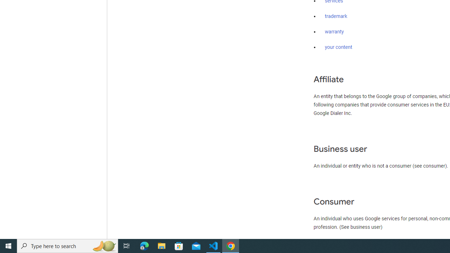 This screenshot has width=450, height=253. I want to click on your content, so click(339, 47).